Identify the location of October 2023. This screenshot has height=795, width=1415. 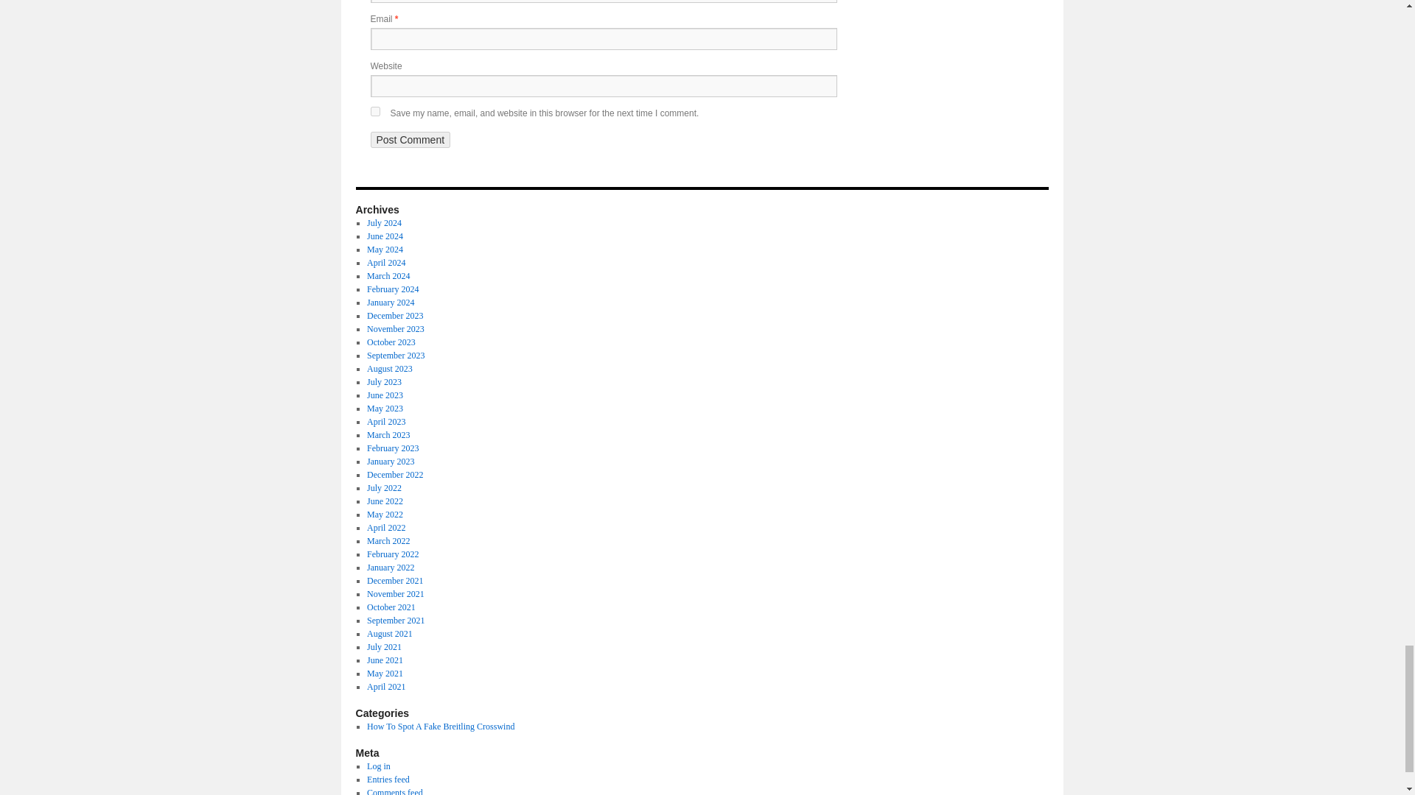
(391, 342).